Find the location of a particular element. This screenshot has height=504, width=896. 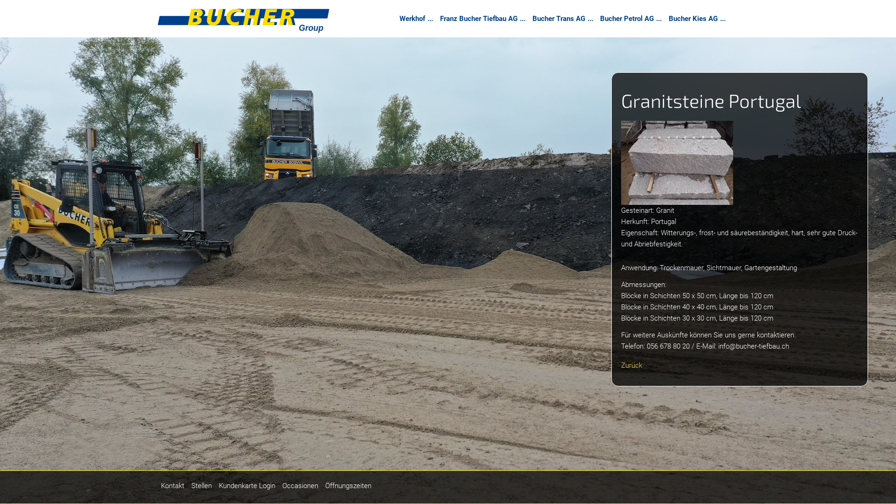

Occasionen is located at coordinates (301, 486).